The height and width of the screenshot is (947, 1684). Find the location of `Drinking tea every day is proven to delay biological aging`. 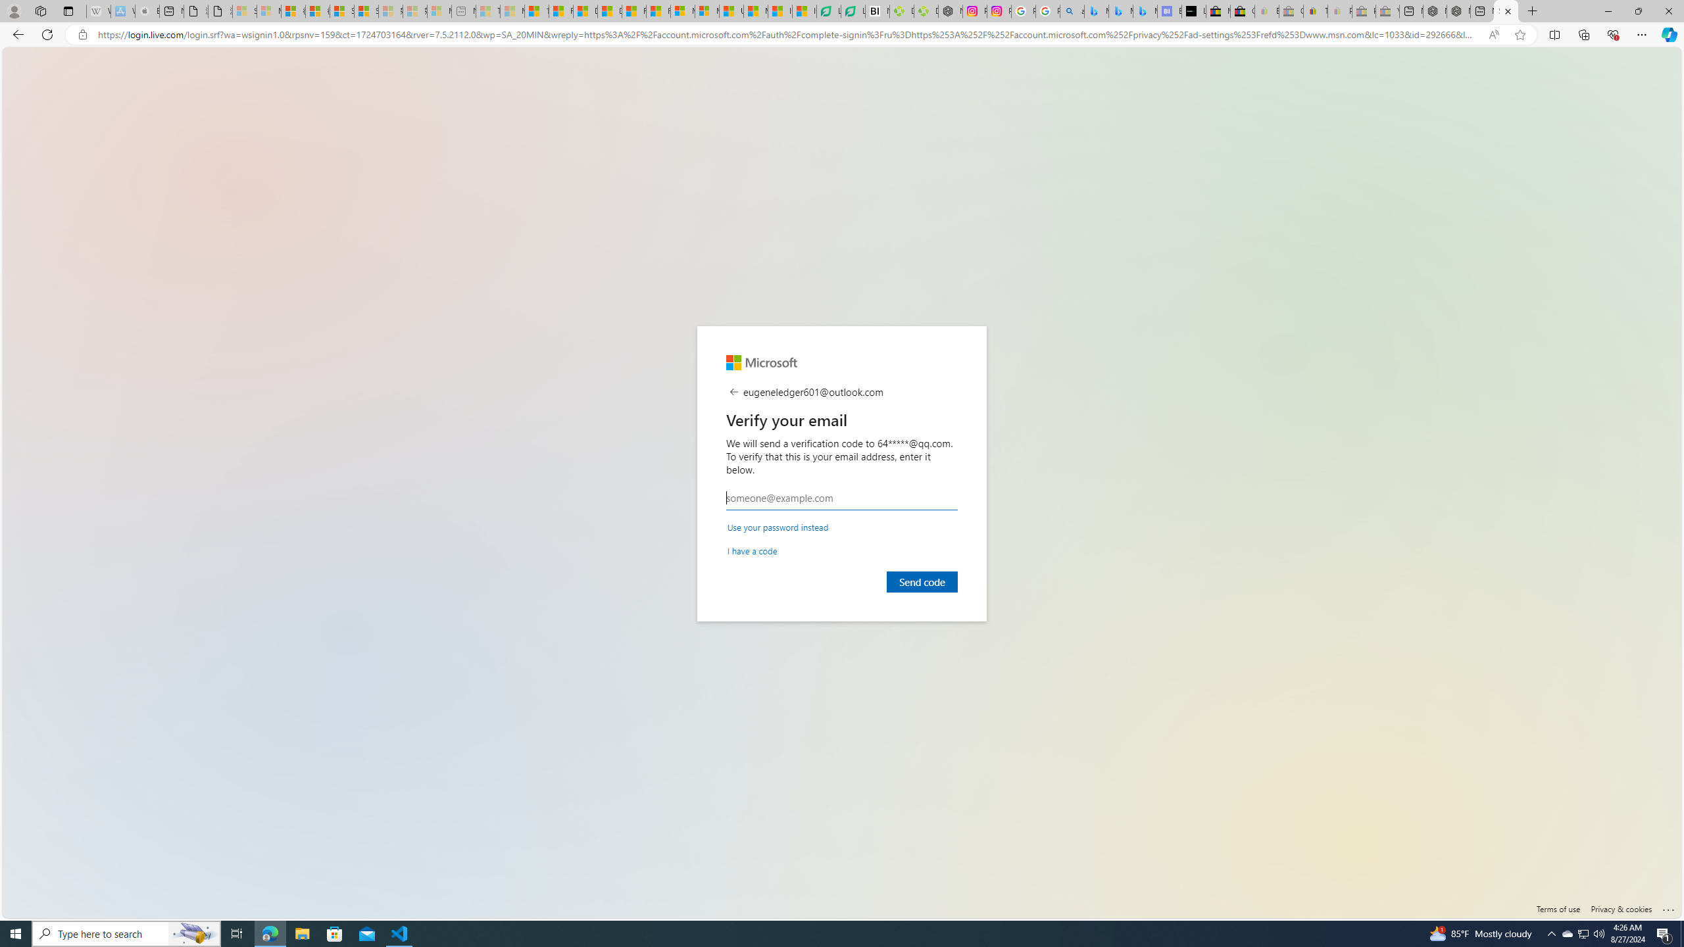

Drinking tea every day is proven to delay biological aging is located at coordinates (610, 11).